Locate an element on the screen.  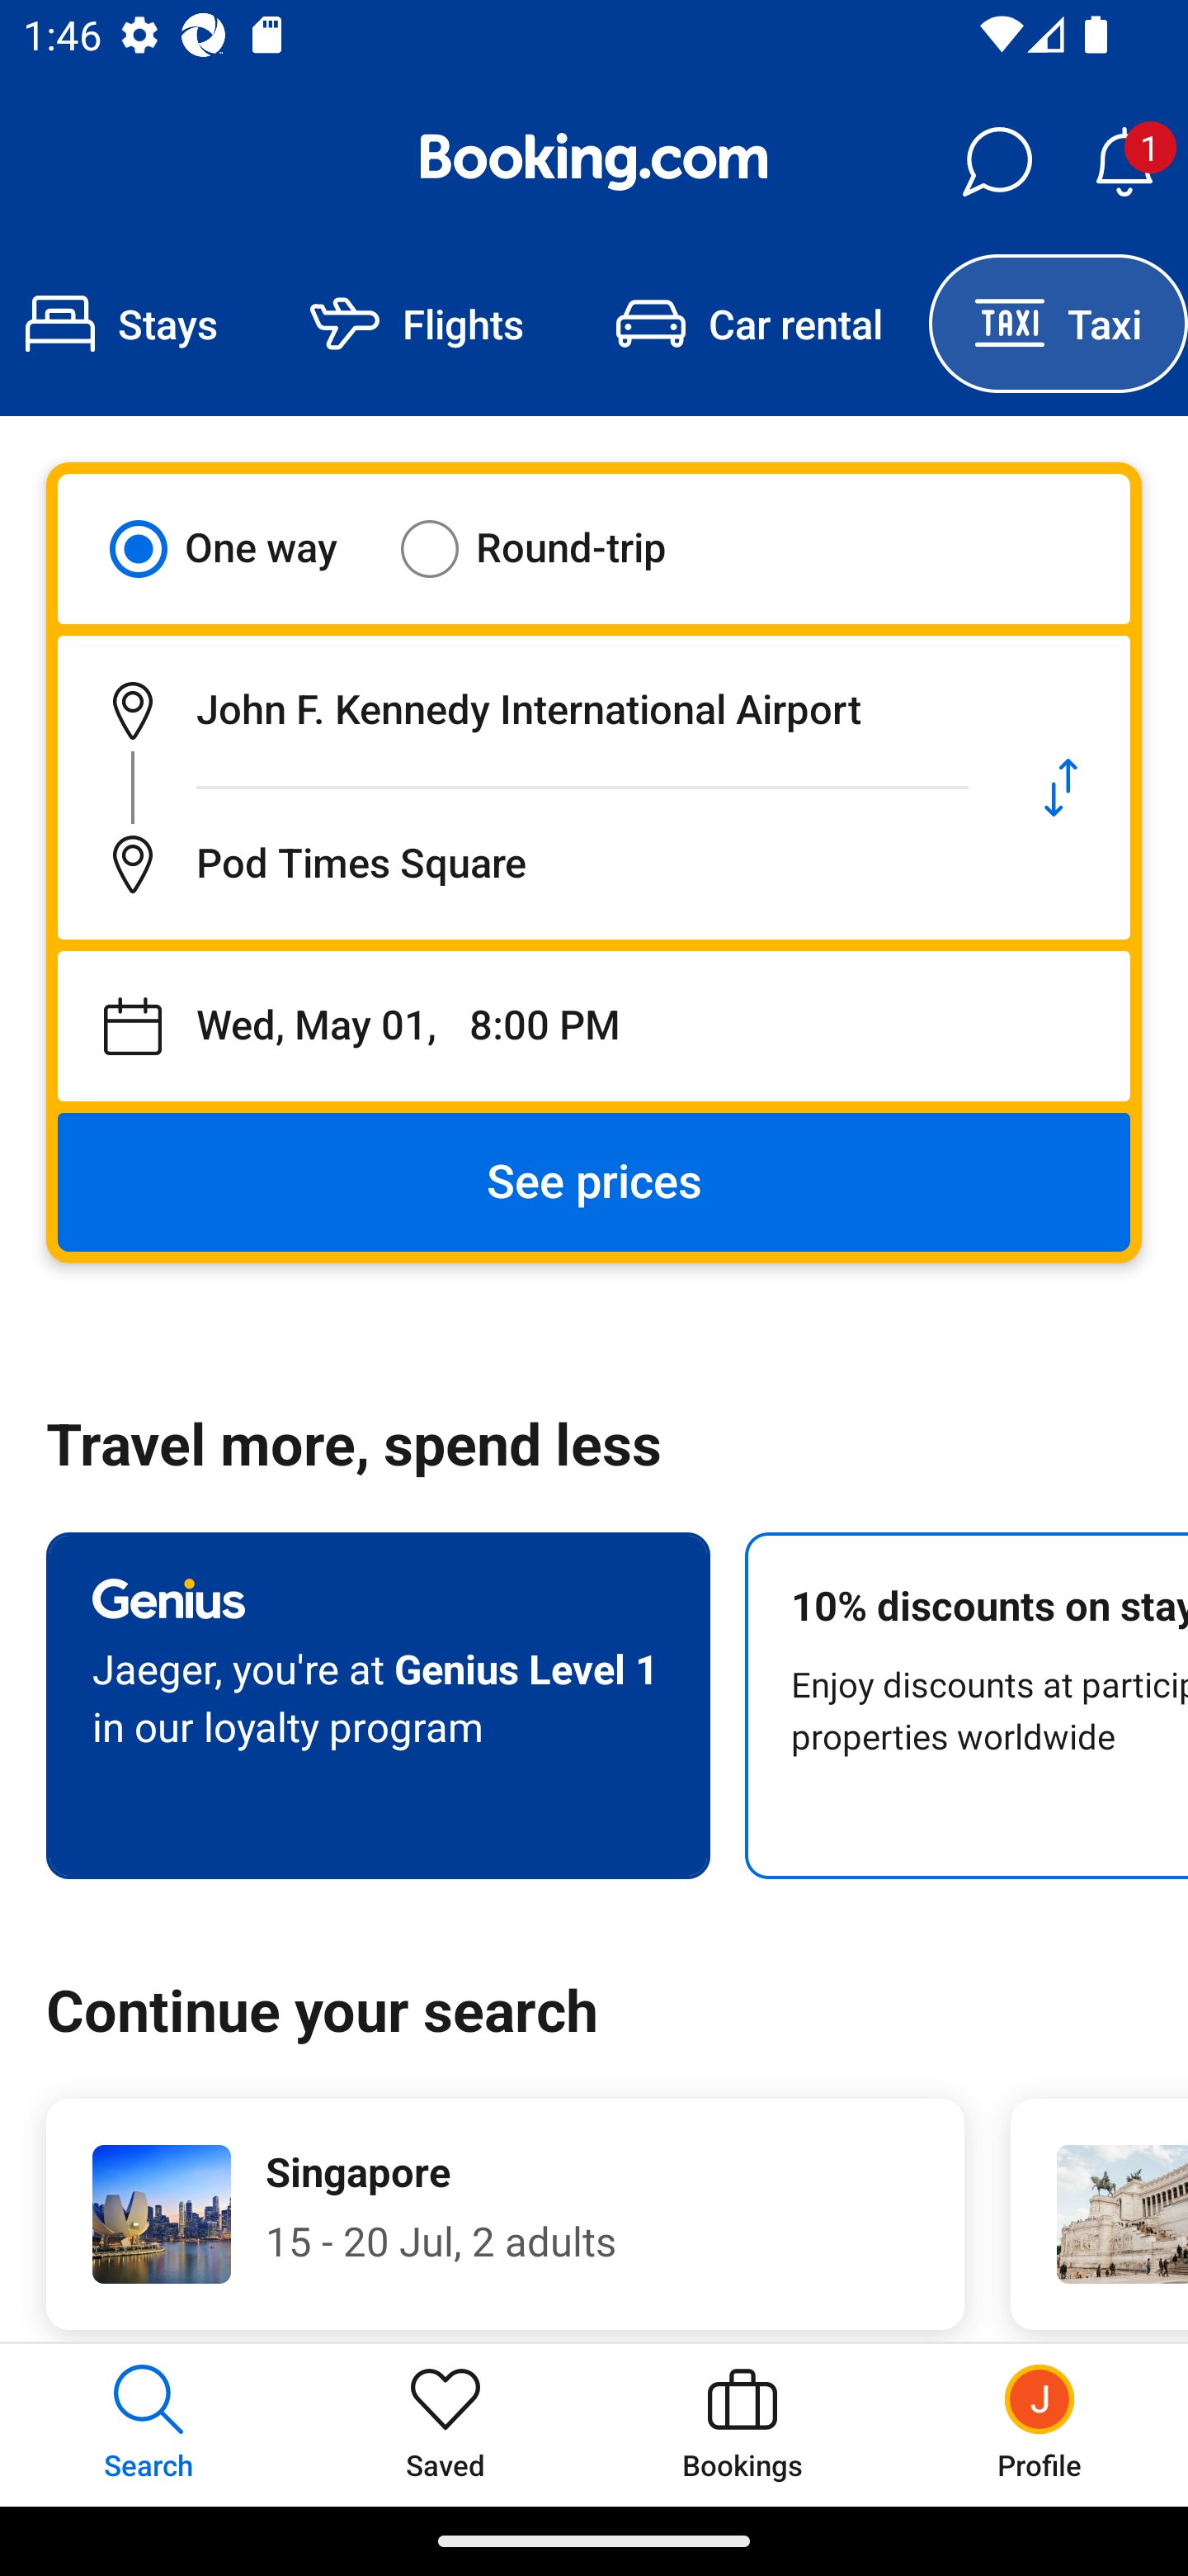
Stays is located at coordinates (132, 324).